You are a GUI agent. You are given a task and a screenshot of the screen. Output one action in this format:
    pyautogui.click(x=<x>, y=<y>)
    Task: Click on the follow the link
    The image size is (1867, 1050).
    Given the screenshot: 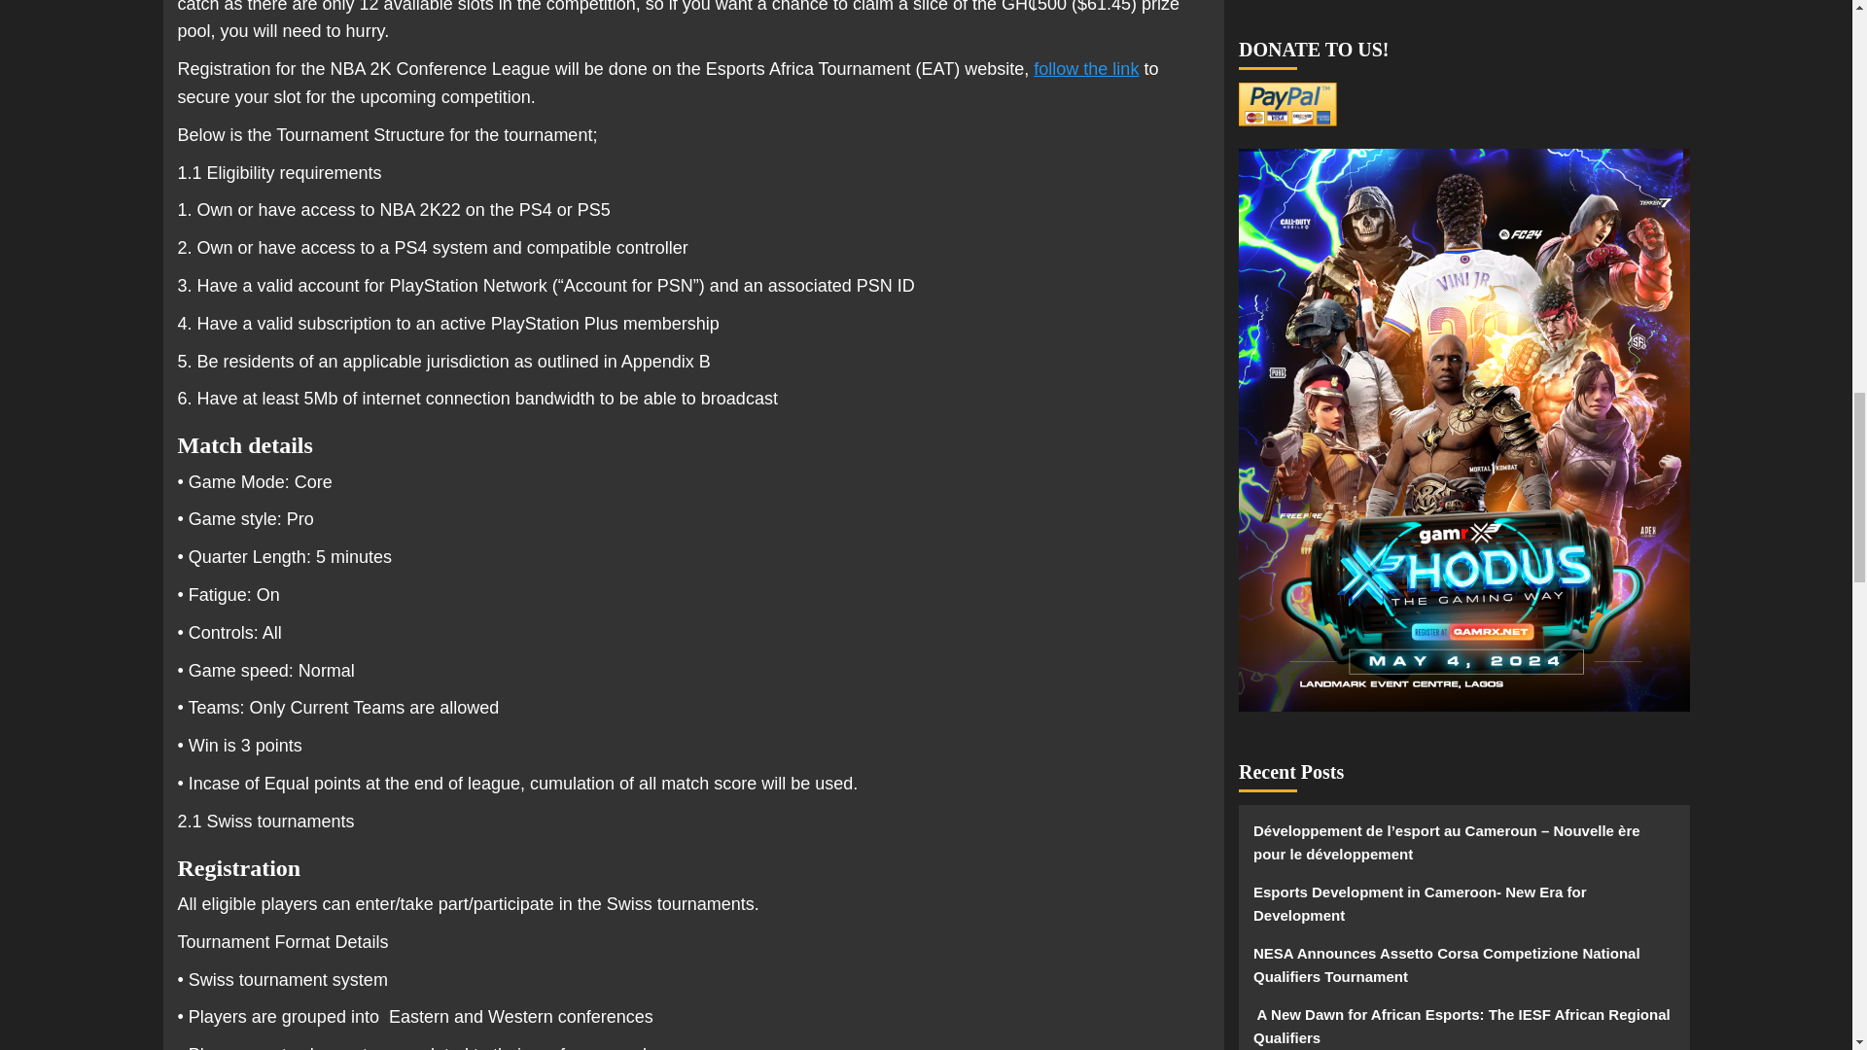 What is the action you would take?
    pyautogui.click(x=1086, y=68)
    